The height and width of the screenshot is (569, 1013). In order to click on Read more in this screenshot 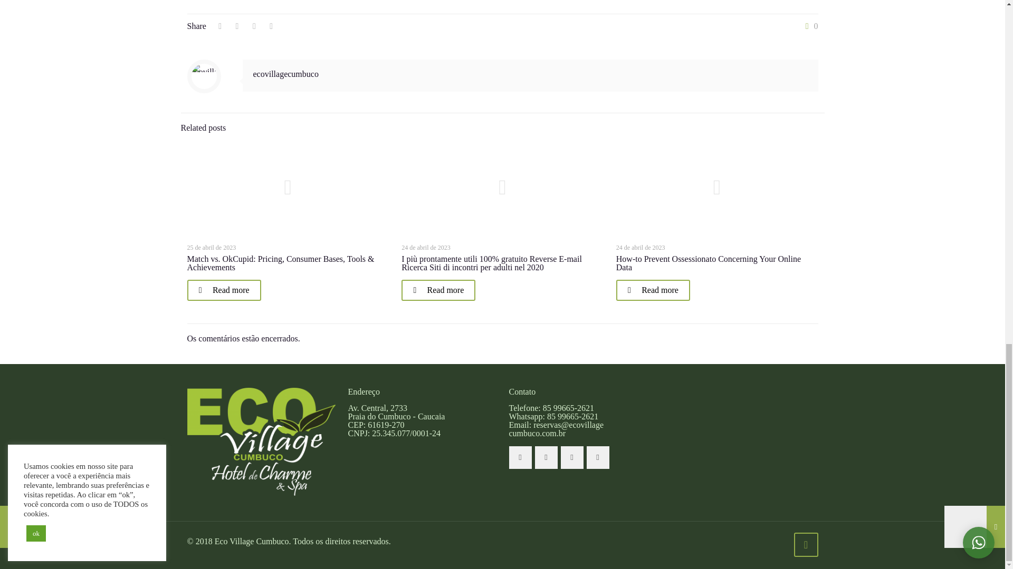, I will do `click(438, 290)`.